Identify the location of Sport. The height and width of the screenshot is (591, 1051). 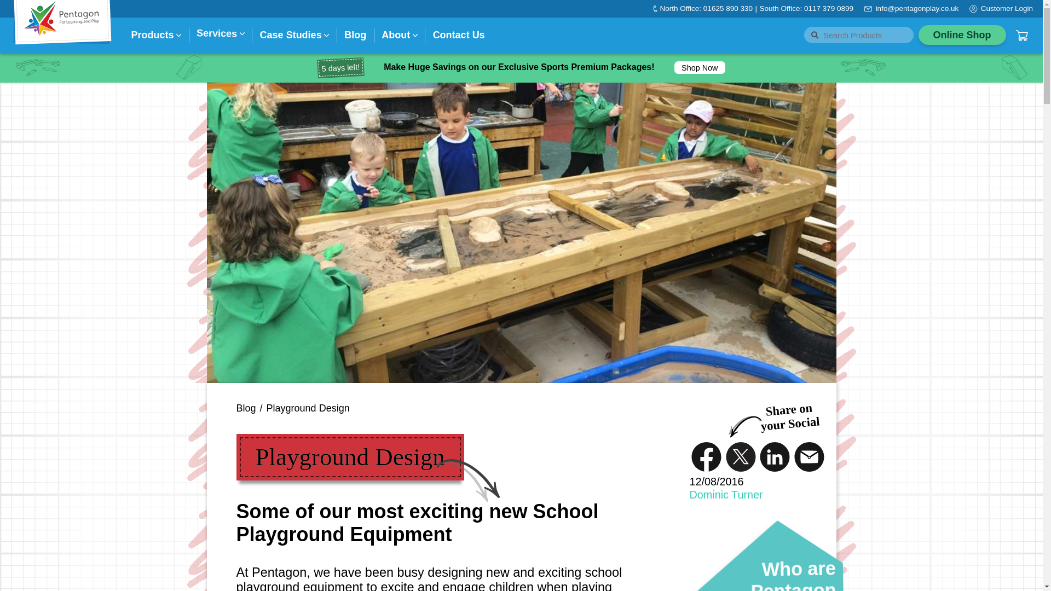
(535, 177).